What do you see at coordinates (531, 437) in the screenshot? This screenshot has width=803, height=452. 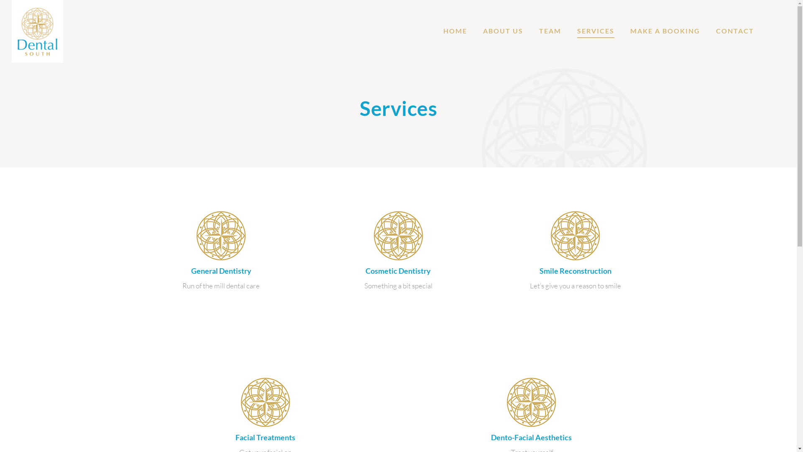 I see `Dento-Facial Aesthetics` at bounding box center [531, 437].